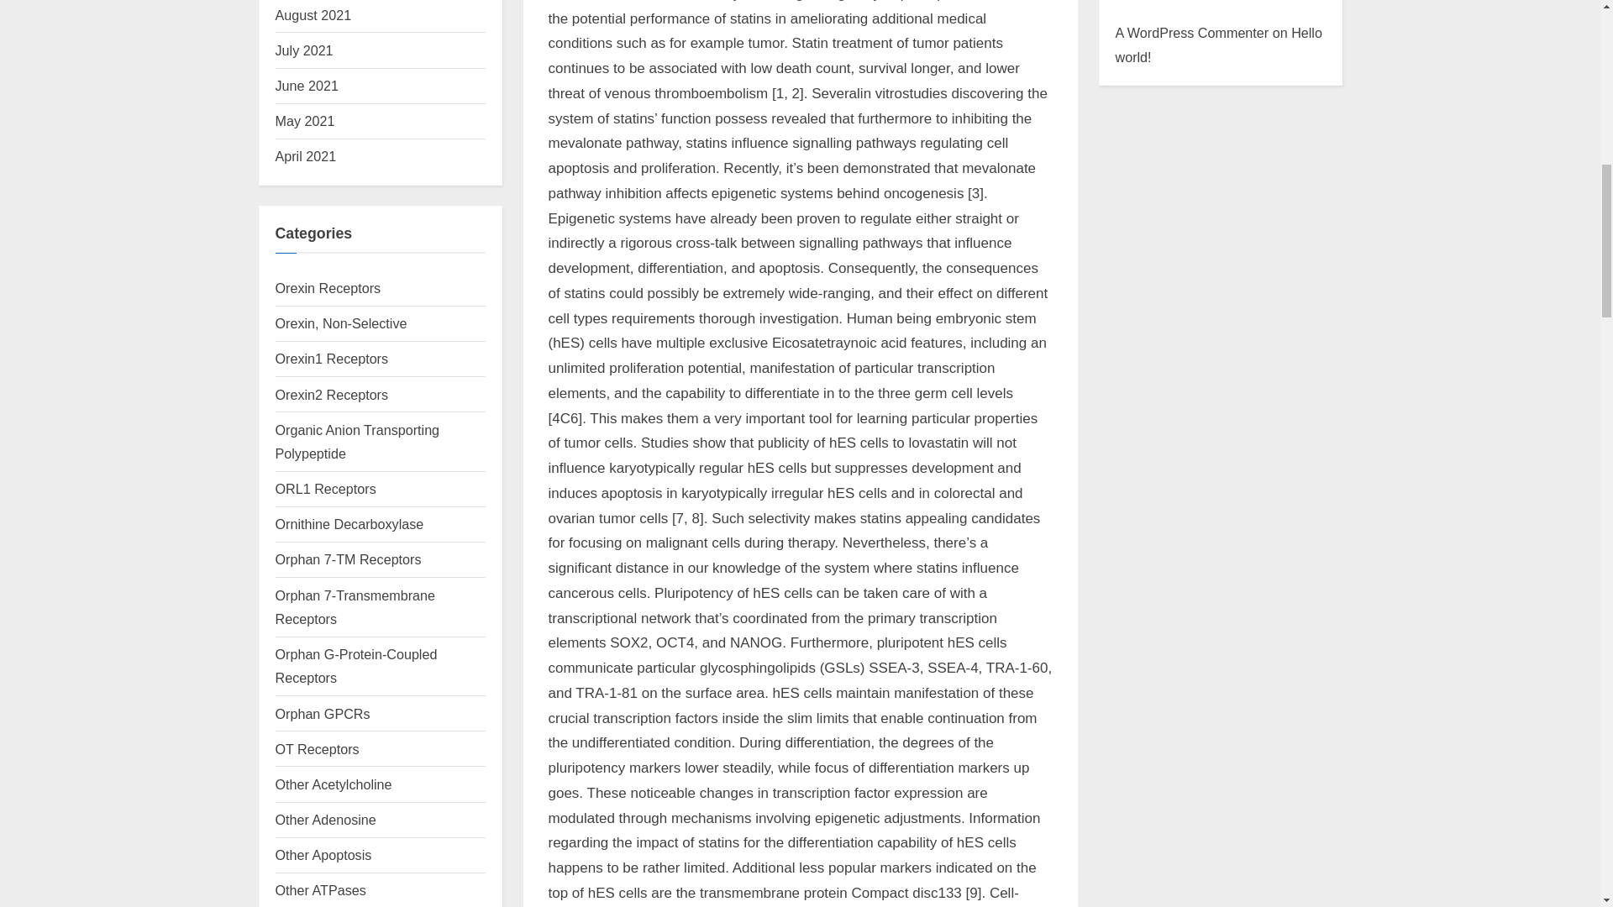 The height and width of the screenshot is (907, 1613). I want to click on August 2021, so click(313, 15).